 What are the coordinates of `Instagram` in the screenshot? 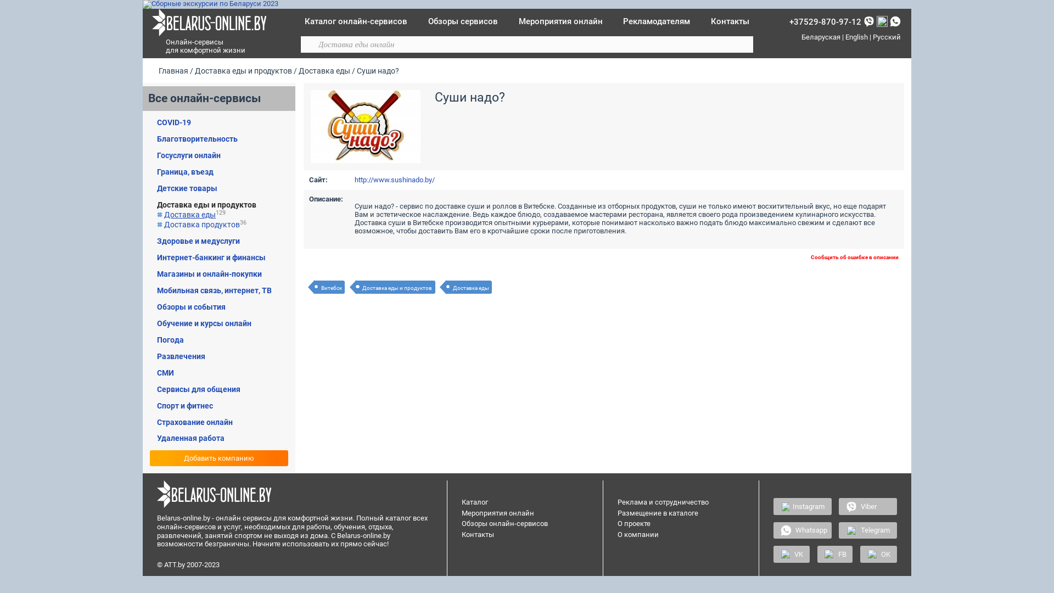 It's located at (803, 506).